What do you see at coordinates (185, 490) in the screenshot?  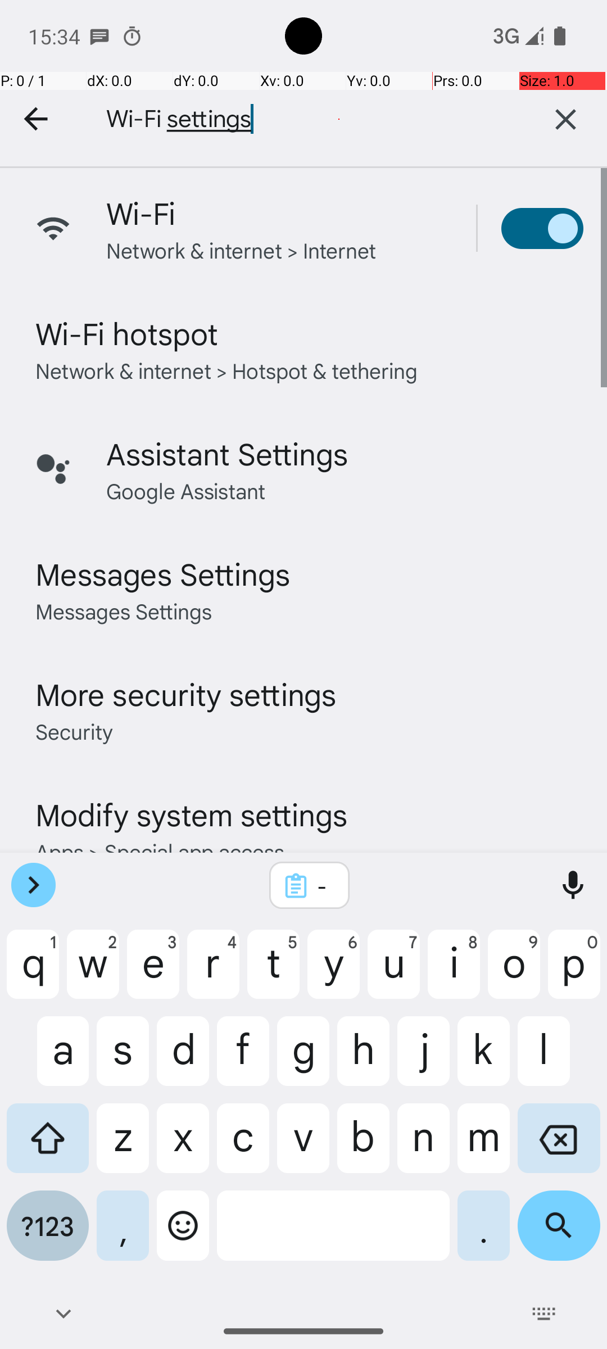 I see `Google Assistant` at bounding box center [185, 490].